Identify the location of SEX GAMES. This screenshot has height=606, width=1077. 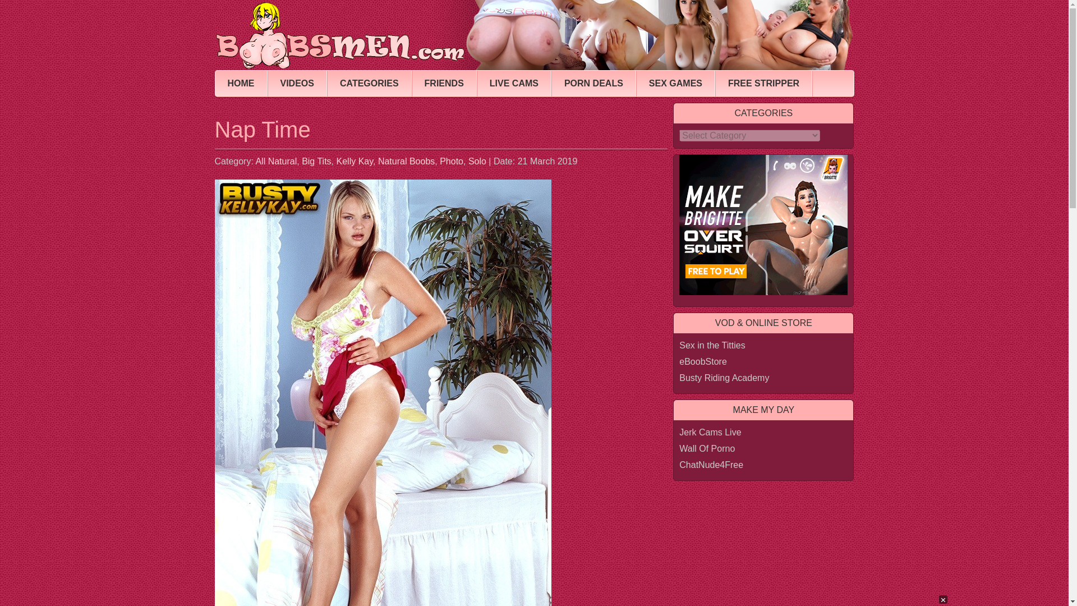
(675, 83).